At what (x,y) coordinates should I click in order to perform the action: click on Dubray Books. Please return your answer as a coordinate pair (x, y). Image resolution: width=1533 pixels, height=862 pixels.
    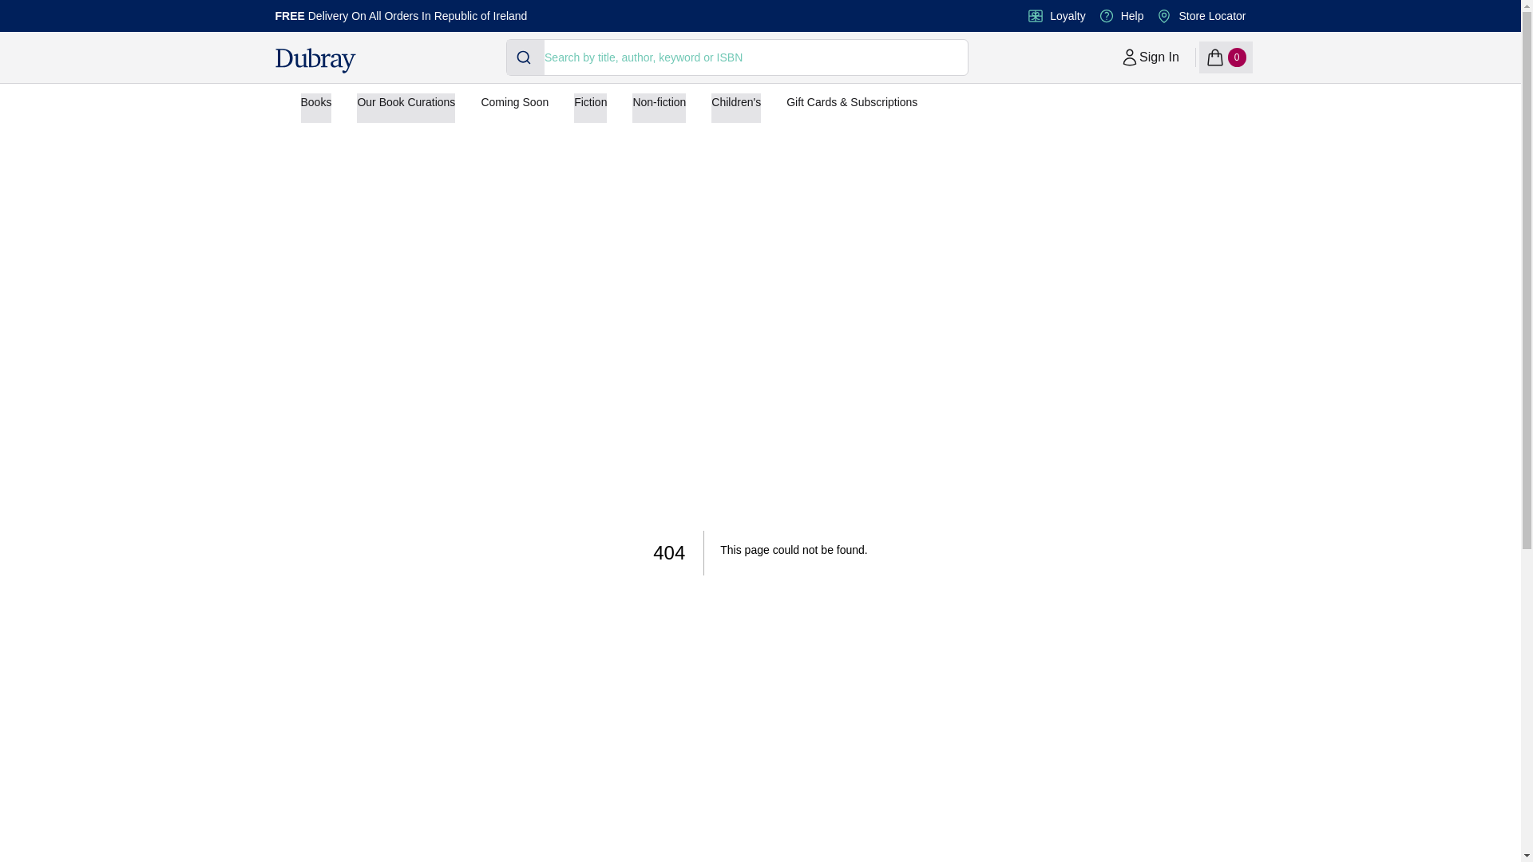
    Looking at the image, I should click on (525, 57).